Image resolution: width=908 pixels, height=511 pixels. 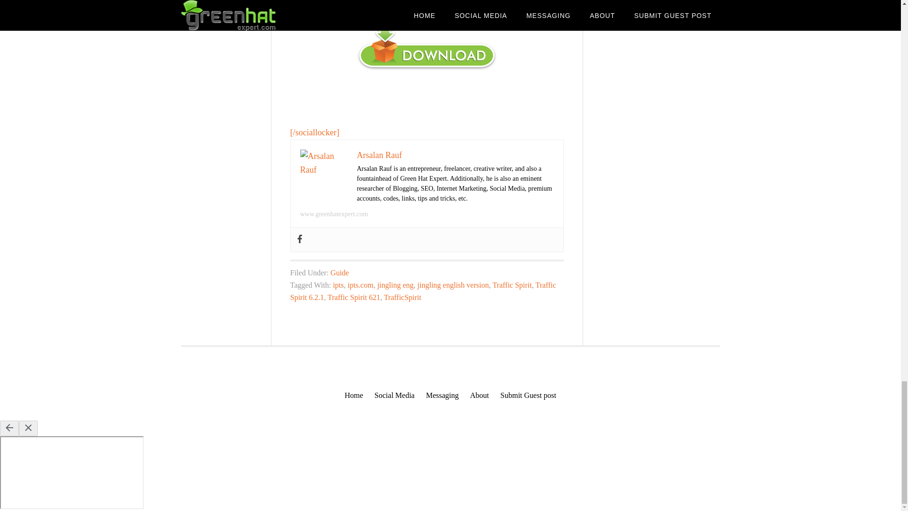 I want to click on jingling eng, so click(x=395, y=285).